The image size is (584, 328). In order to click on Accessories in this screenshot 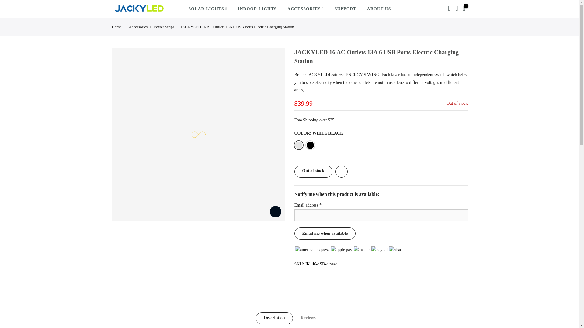, I will do `click(138, 27)`.